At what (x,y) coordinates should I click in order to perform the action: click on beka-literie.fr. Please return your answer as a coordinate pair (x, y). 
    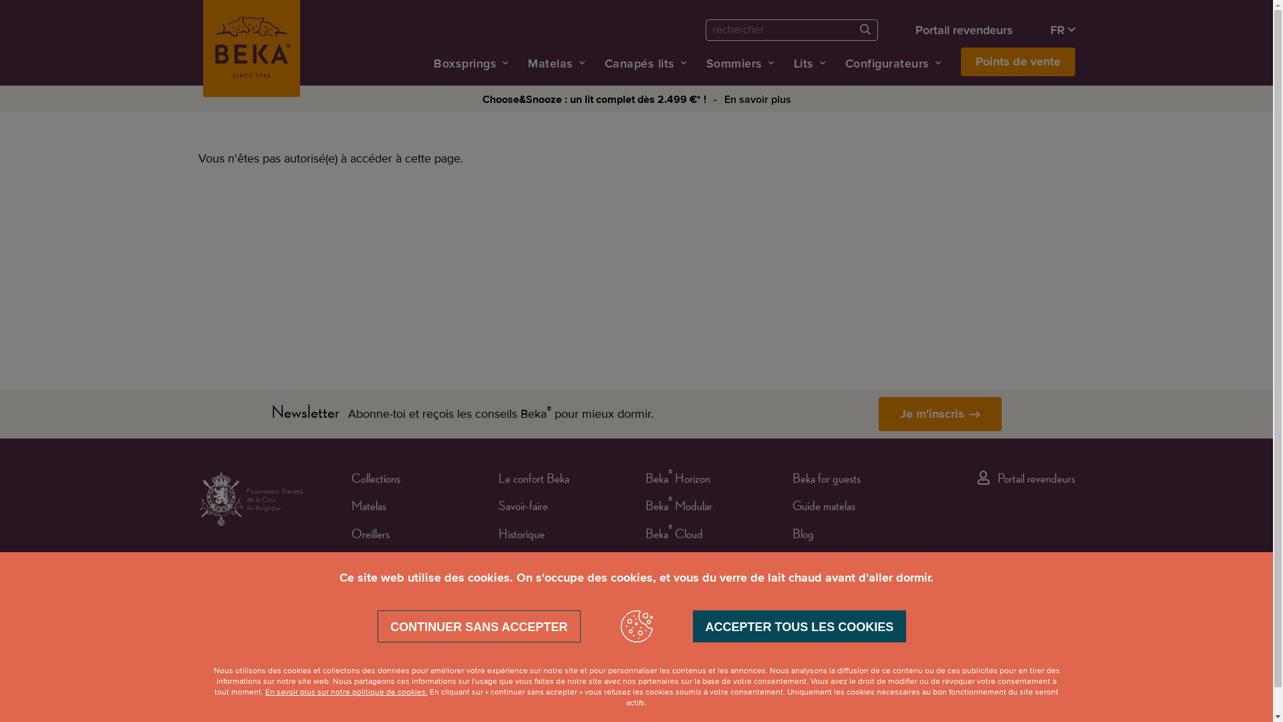
    Looking at the image, I should click on (821, 619).